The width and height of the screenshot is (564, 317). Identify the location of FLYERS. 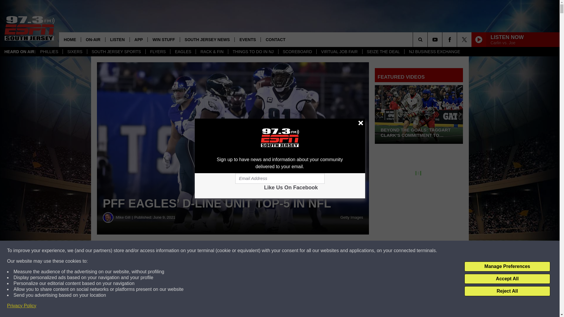
(158, 52).